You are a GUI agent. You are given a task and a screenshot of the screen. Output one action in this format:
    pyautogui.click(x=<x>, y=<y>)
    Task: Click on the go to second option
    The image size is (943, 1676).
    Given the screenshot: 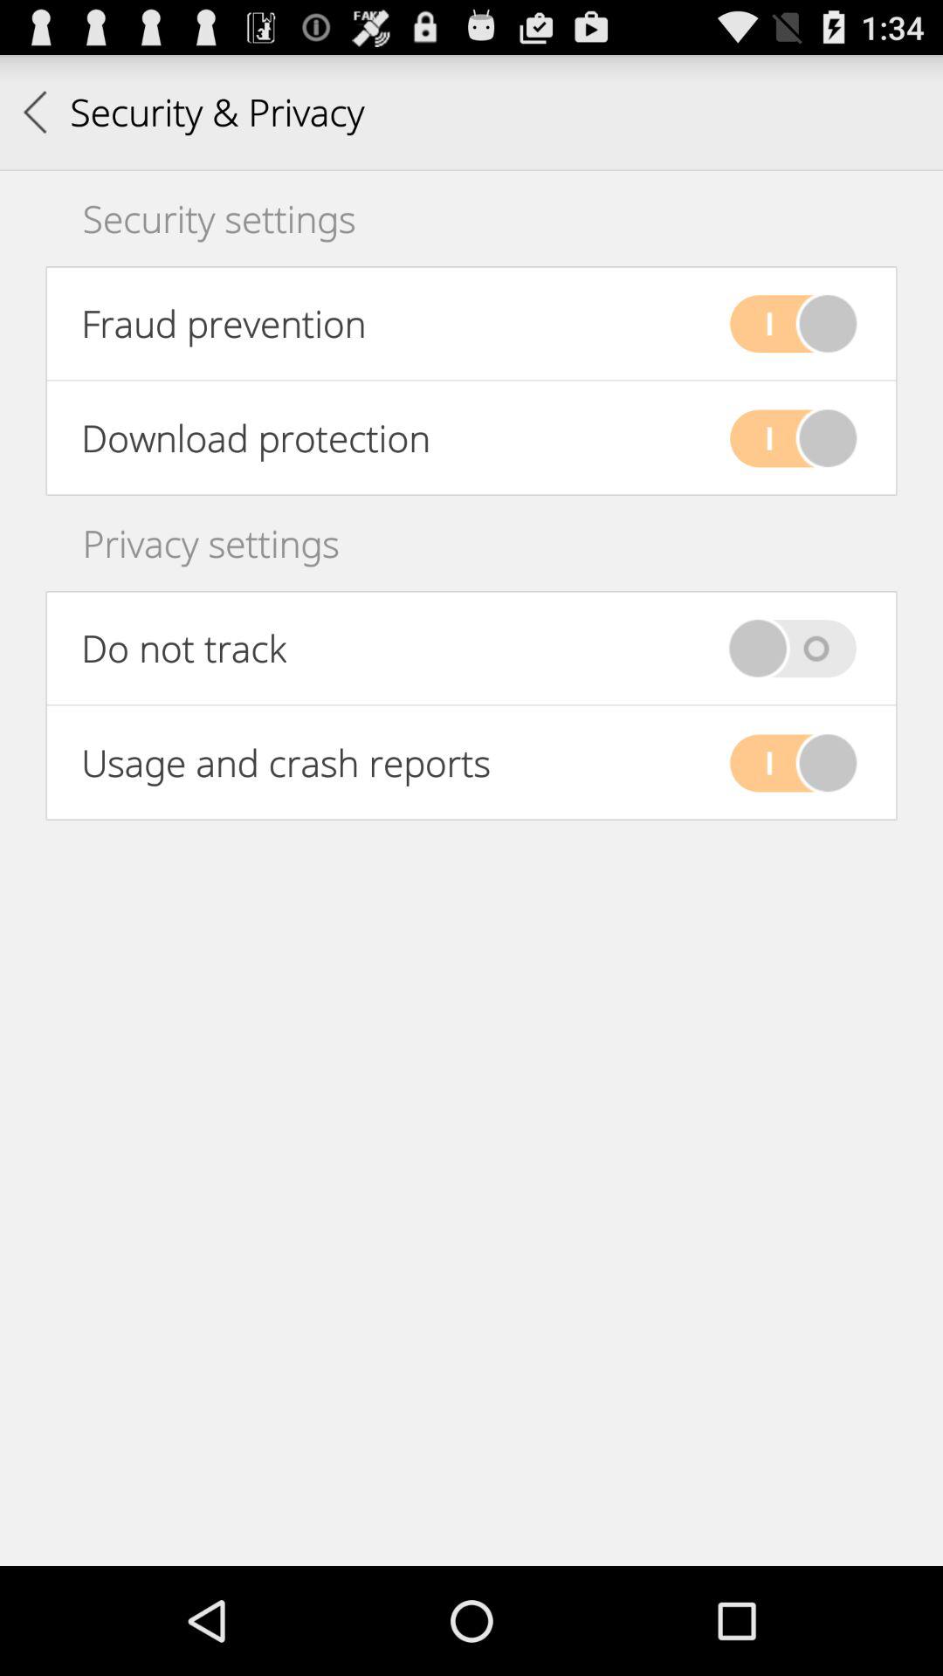 What is the action you would take?
    pyautogui.click(x=471, y=438)
    